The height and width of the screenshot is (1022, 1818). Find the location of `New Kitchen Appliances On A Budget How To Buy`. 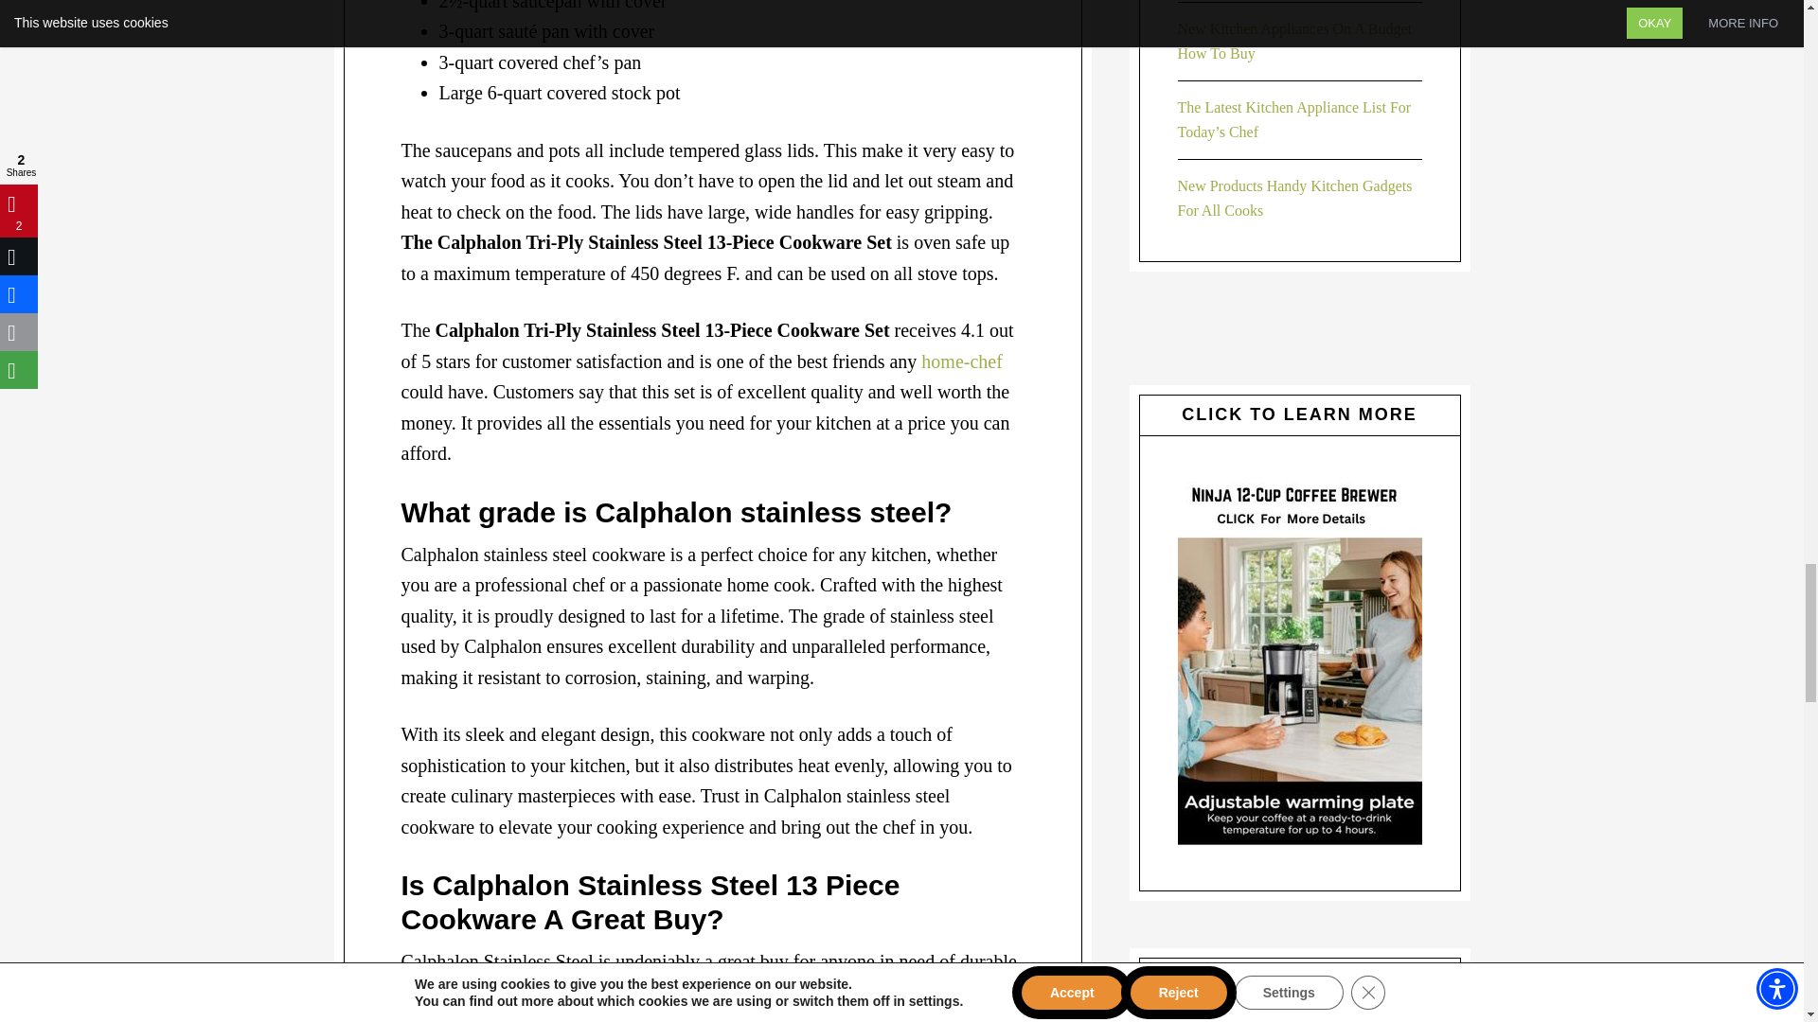

New Kitchen Appliances On A Budget How To Buy is located at coordinates (1295, 40).